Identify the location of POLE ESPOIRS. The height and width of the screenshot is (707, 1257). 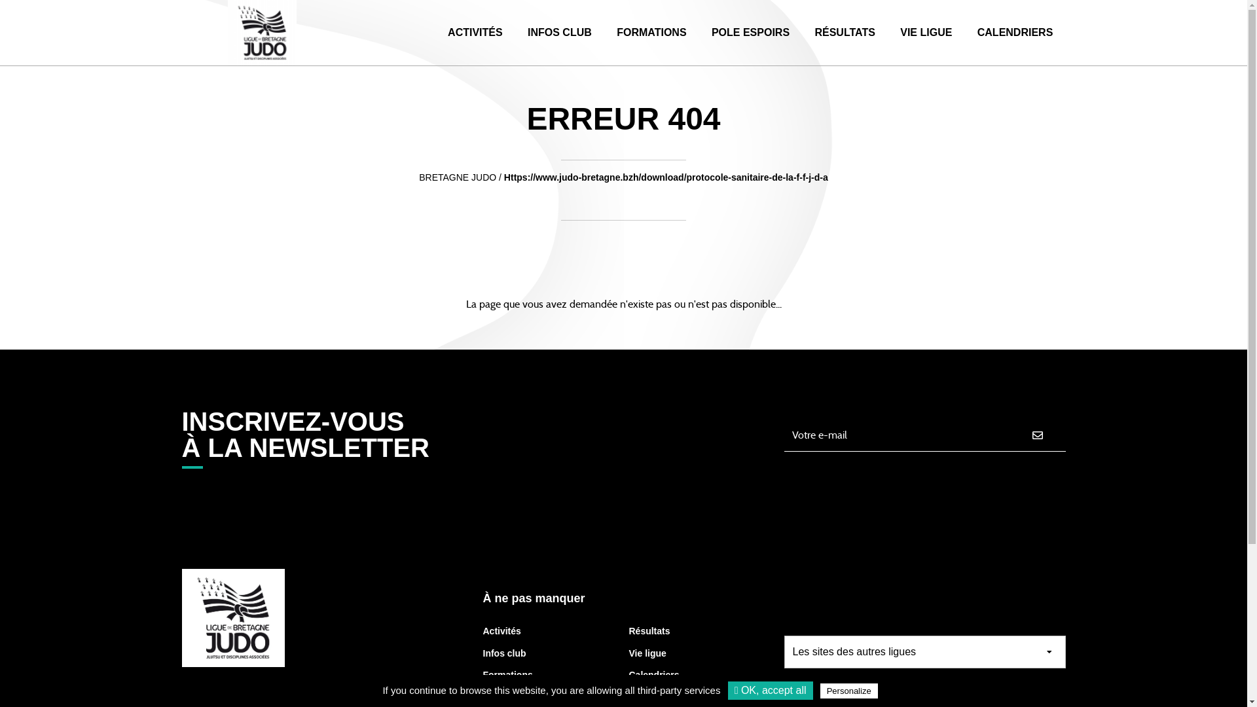
(750, 33).